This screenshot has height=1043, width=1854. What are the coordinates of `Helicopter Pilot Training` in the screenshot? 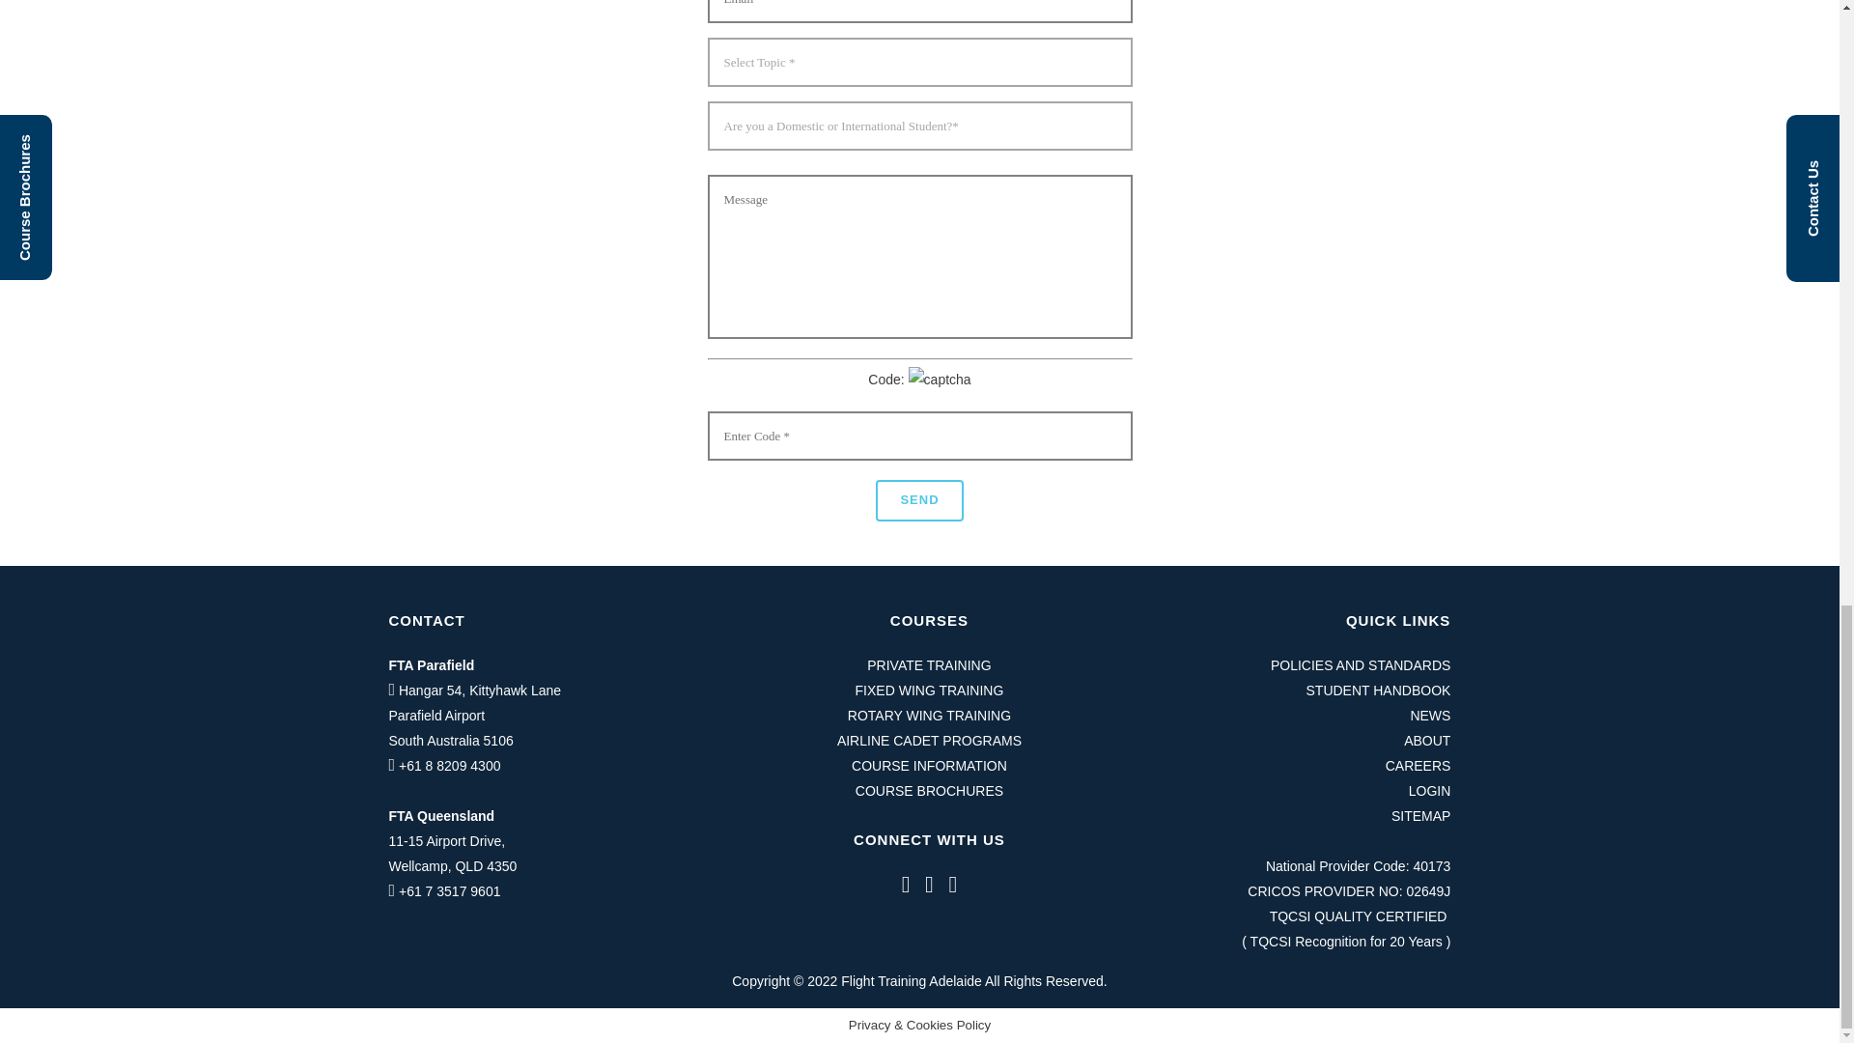 It's located at (929, 690).